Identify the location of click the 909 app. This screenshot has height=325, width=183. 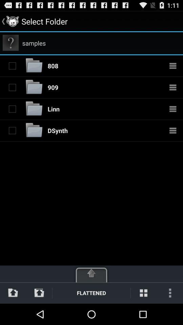
(53, 87).